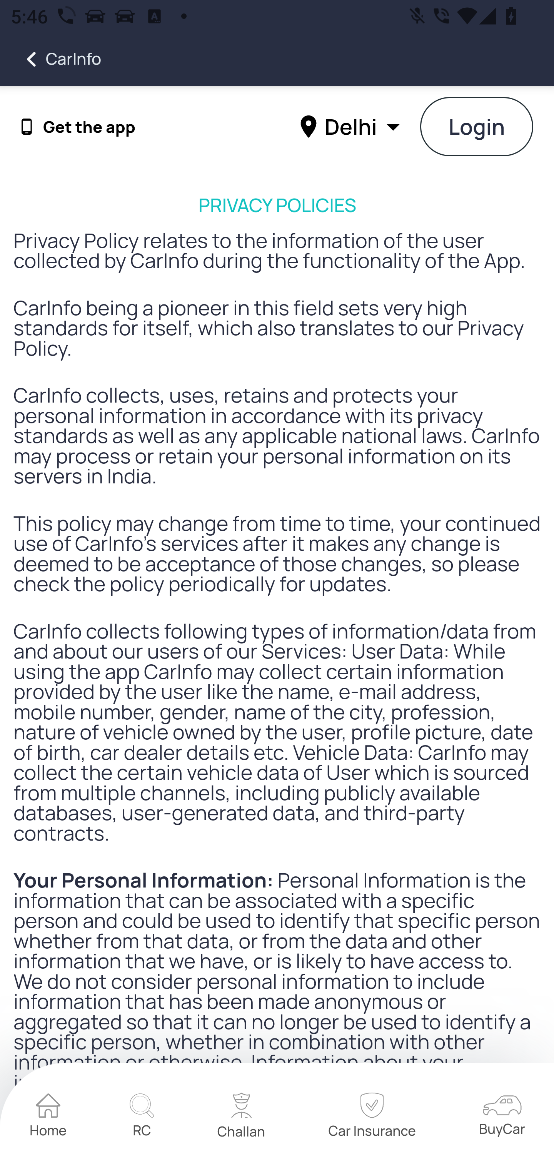 The width and height of the screenshot is (554, 1170). Describe the element at coordinates (502, 1117) in the screenshot. I see `home BuyCar home BuyCar` at that location.